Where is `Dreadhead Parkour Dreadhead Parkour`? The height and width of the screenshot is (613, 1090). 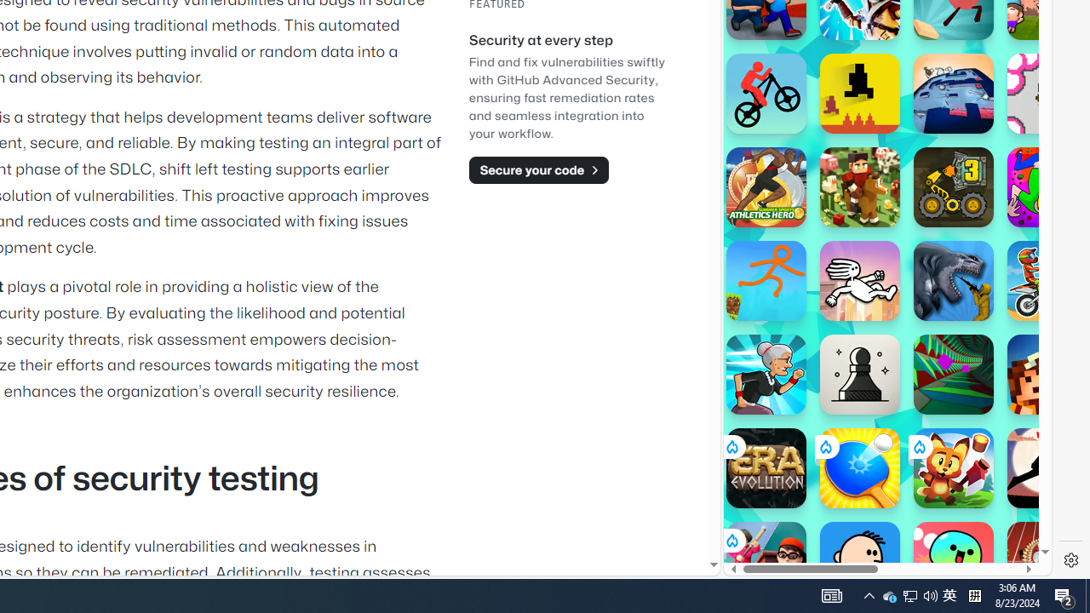 Dreadhead Parkour Dreadhead Parkour is located at coordinates (860, 281).